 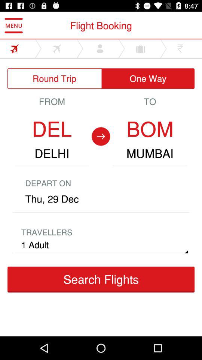 What do you see at coordinates (52, 154) in the screenshot?
I see `click on text delhi` at bounding box center [52, 154].